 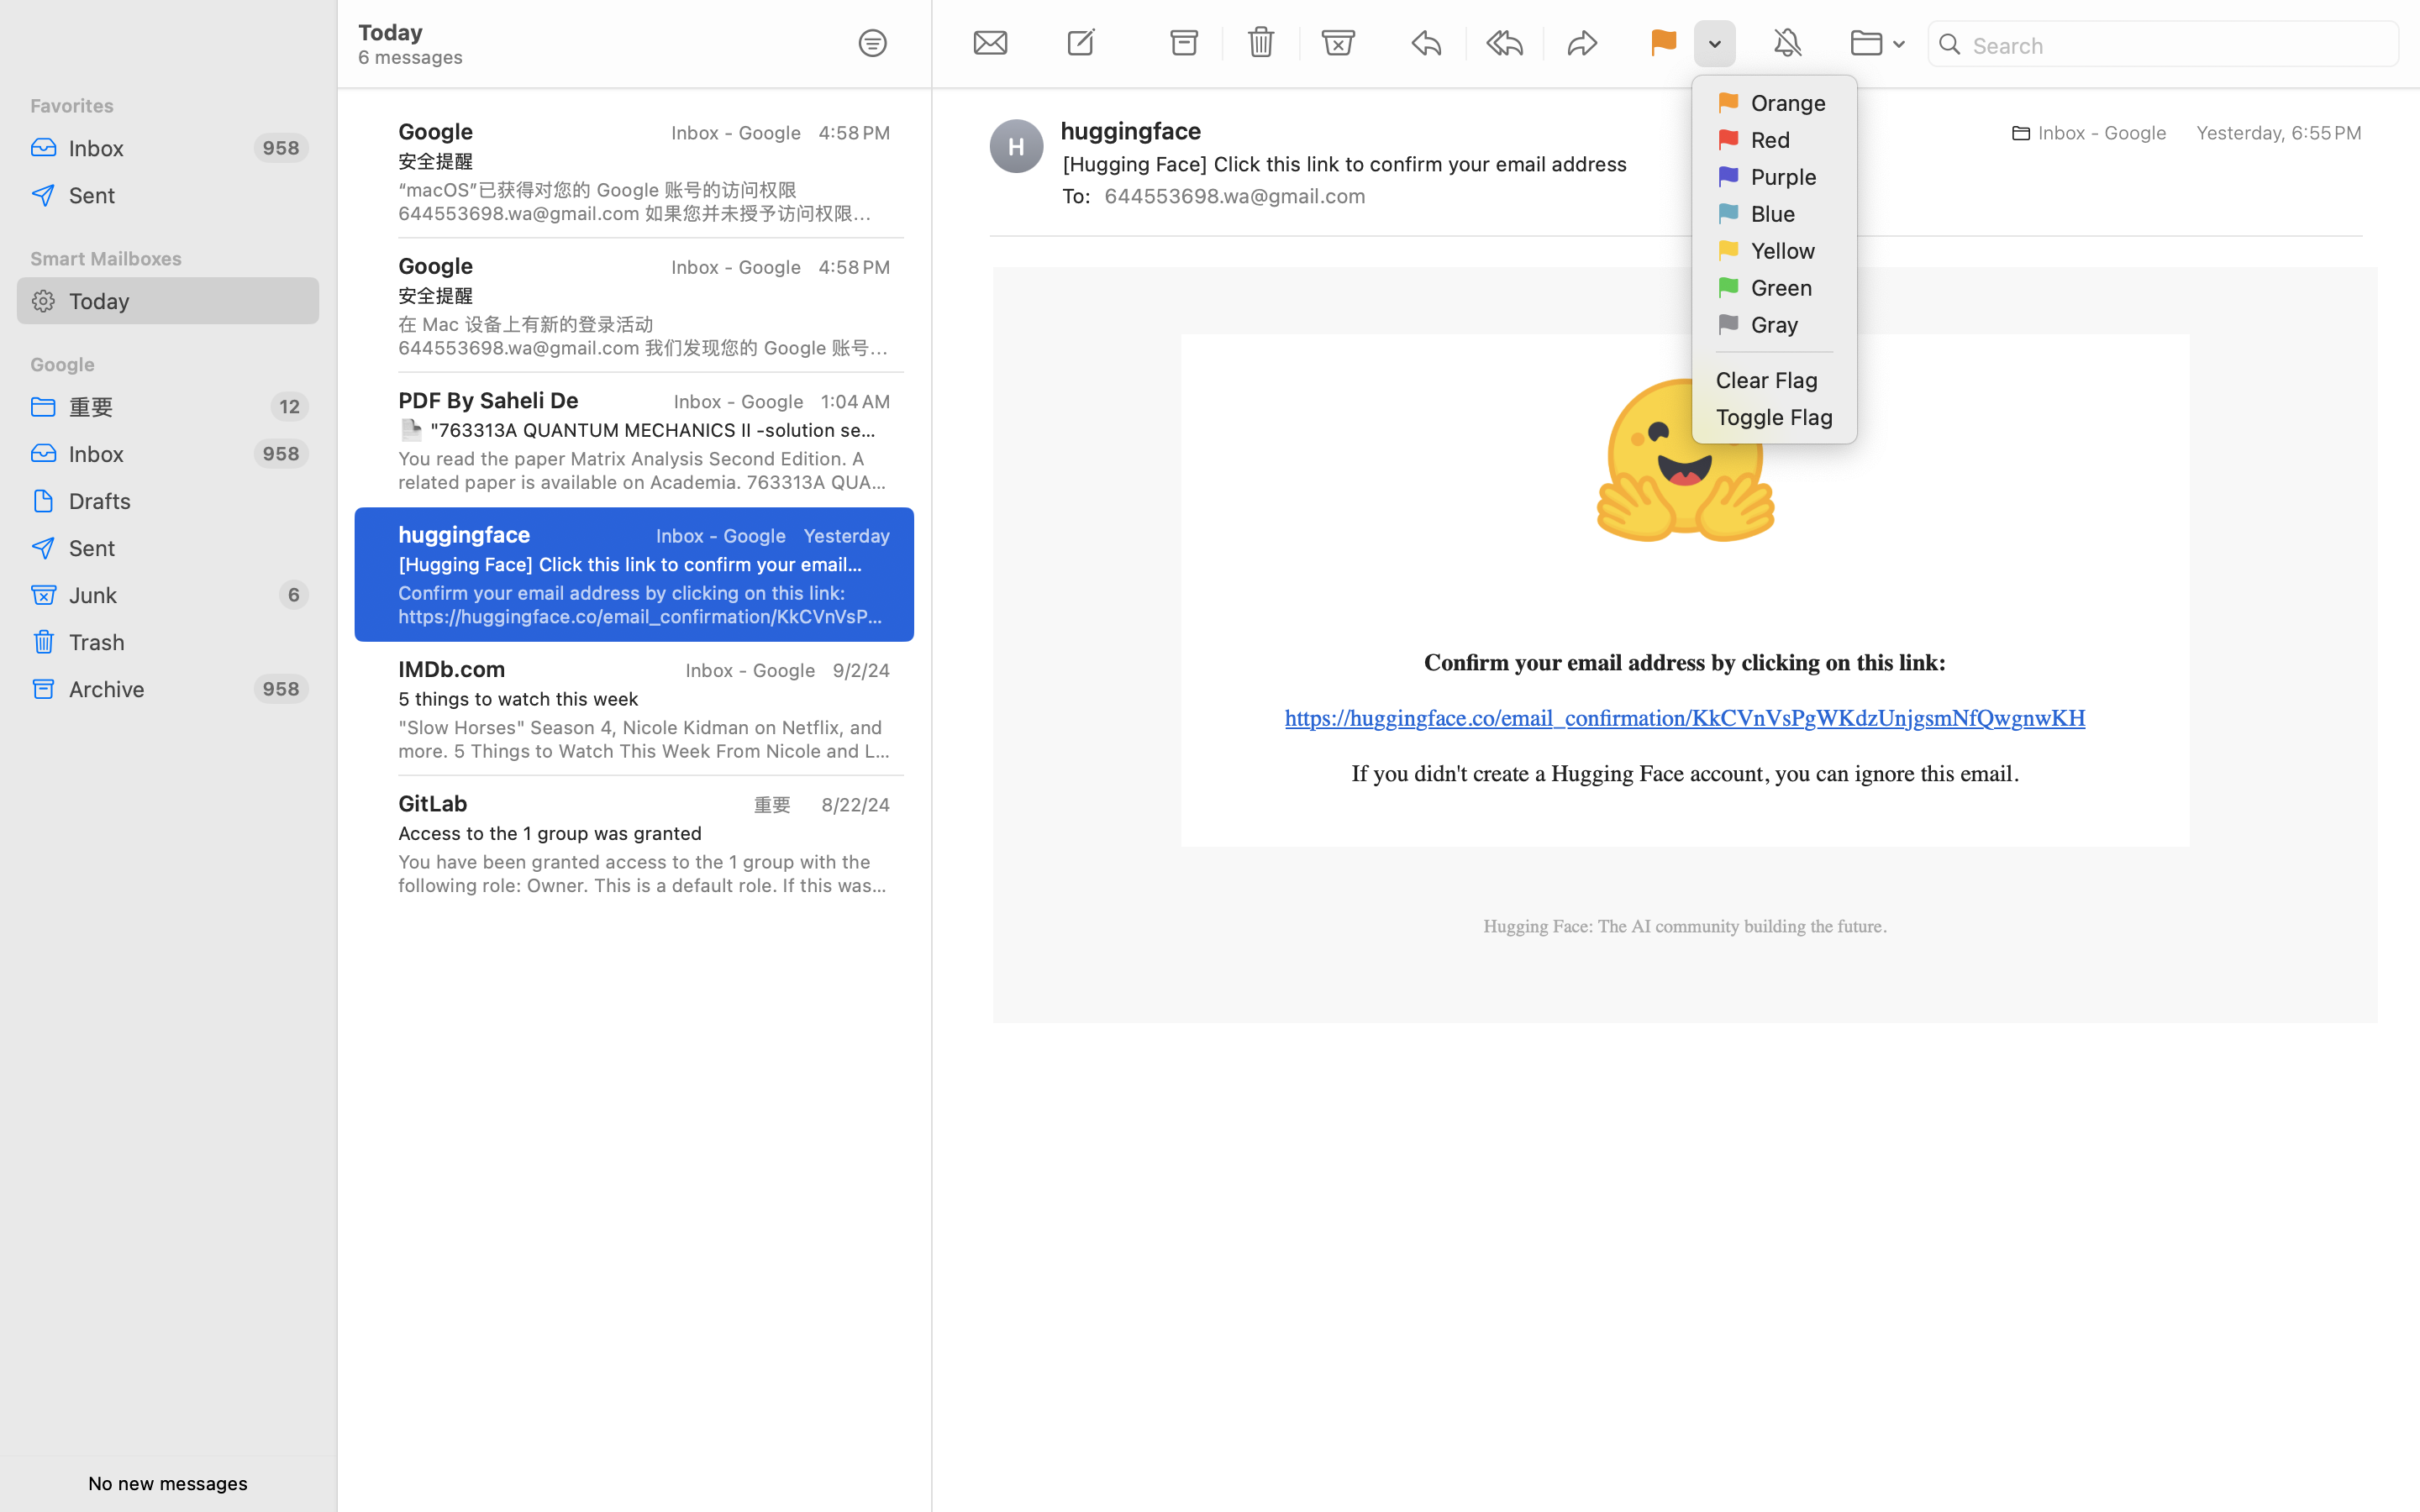 I want to click on You read the paper Matrix Analysis Second Edition. A related paper is available on Academia. 763313A QUANTUM MECHANICS II -solution set 2 -spring 2014 Saheli De 237 Views View PDF ▸ Download PDF ⬇ Your recent reading history: Matrix Analysis Second Edition - Benedict Cui Want fewer recommendations like this one? 580 California St., Suite 400, San Francisco, CA, 94104 Unsubscribe Privacy Policy Terms of Service © 2024 Academia, so click(x=644, y=470).